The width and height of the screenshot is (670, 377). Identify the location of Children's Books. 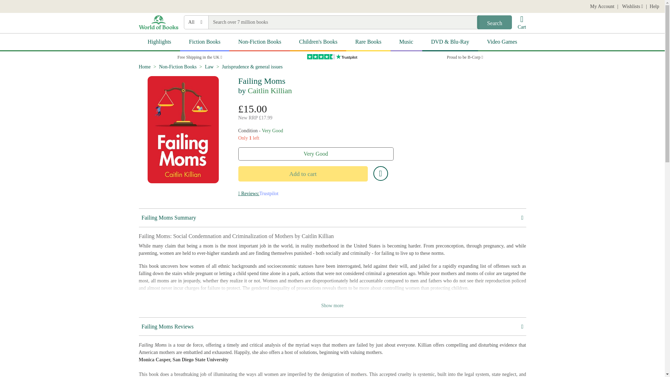
(318, 42).